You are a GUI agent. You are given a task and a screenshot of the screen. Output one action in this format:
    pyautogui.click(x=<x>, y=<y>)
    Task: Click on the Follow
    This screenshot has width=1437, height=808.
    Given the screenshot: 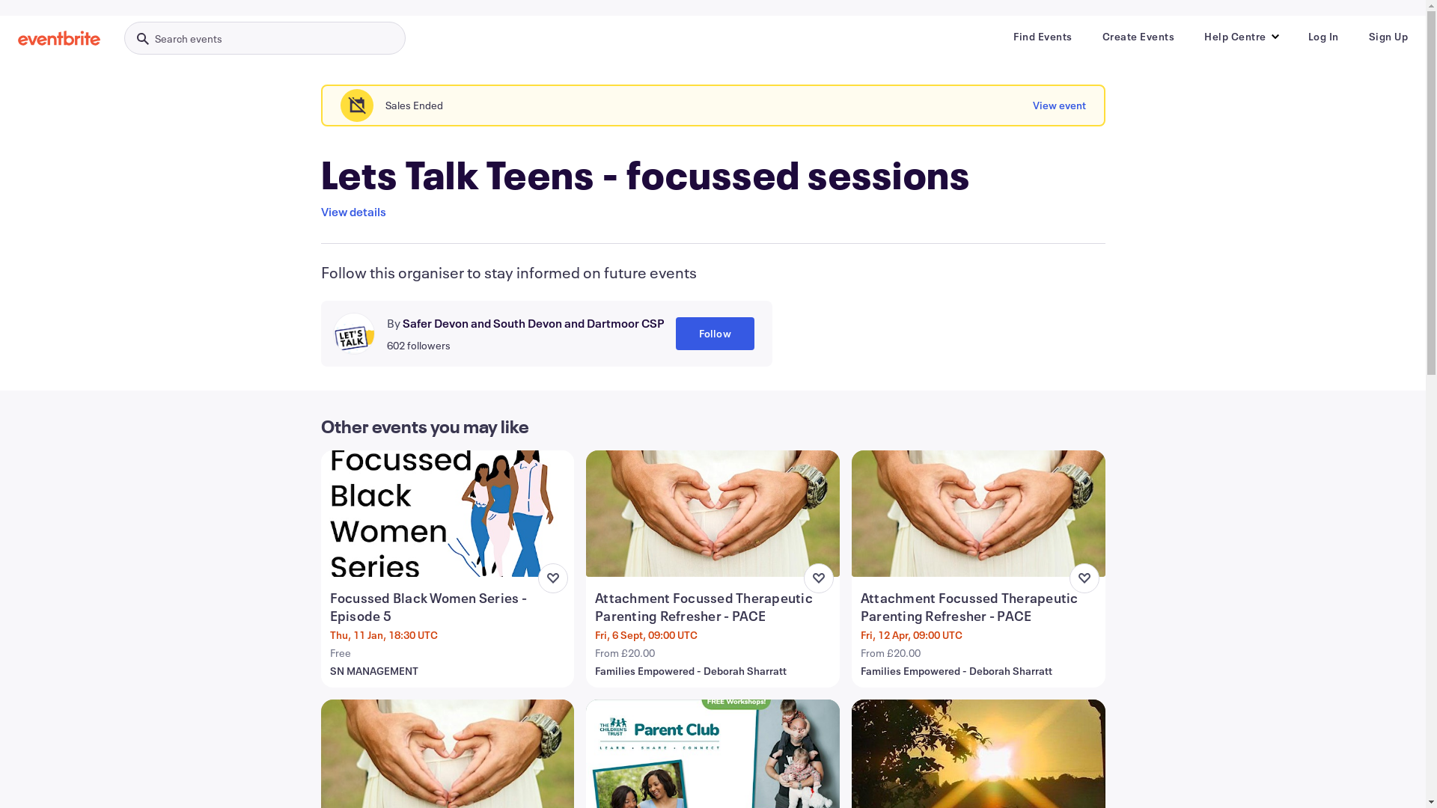 What is the action you would take?
    pyautogui.click(x=714, y=334)
    